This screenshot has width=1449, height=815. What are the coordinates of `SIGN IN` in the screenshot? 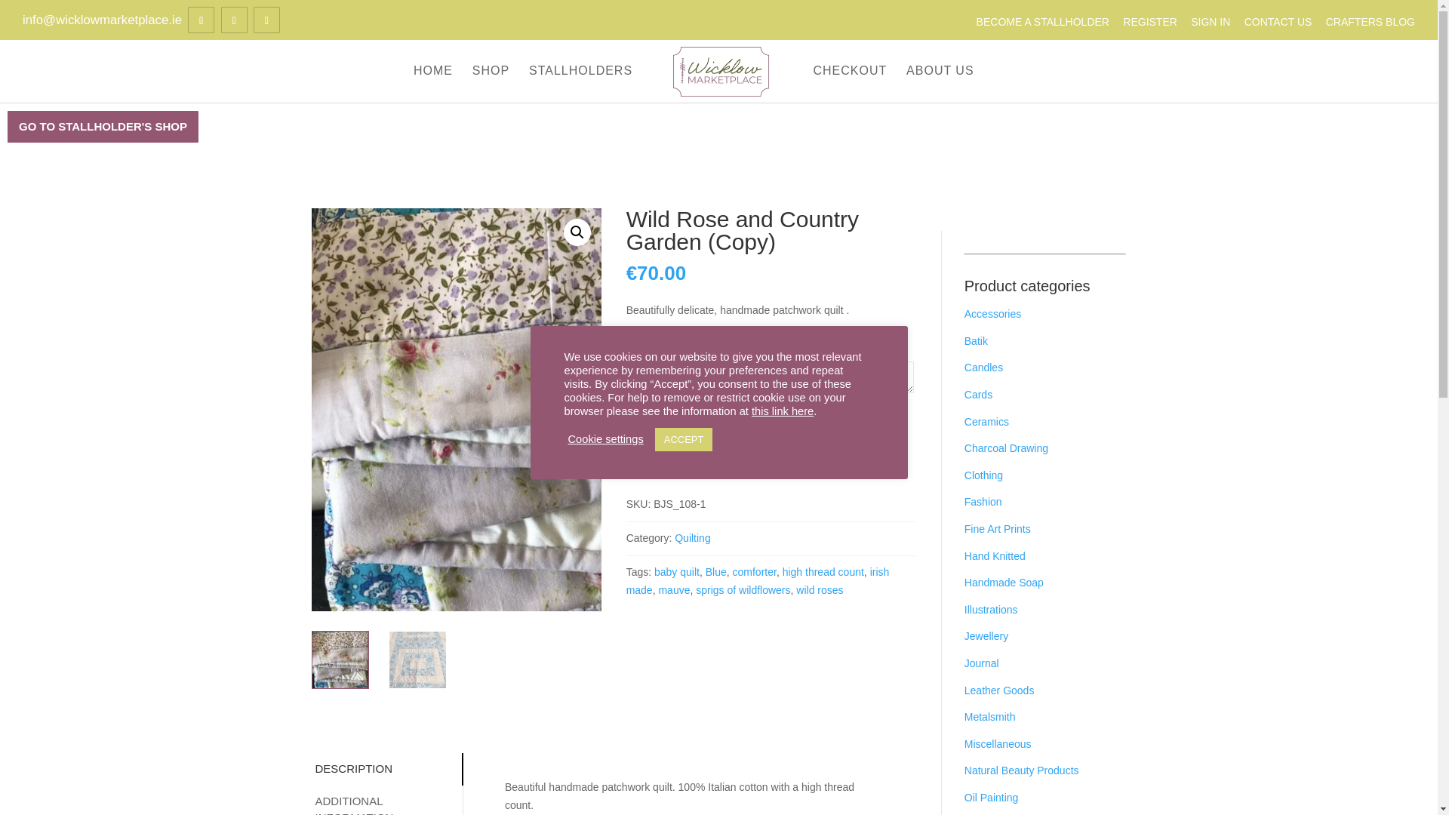 It's located at (1211, 21).